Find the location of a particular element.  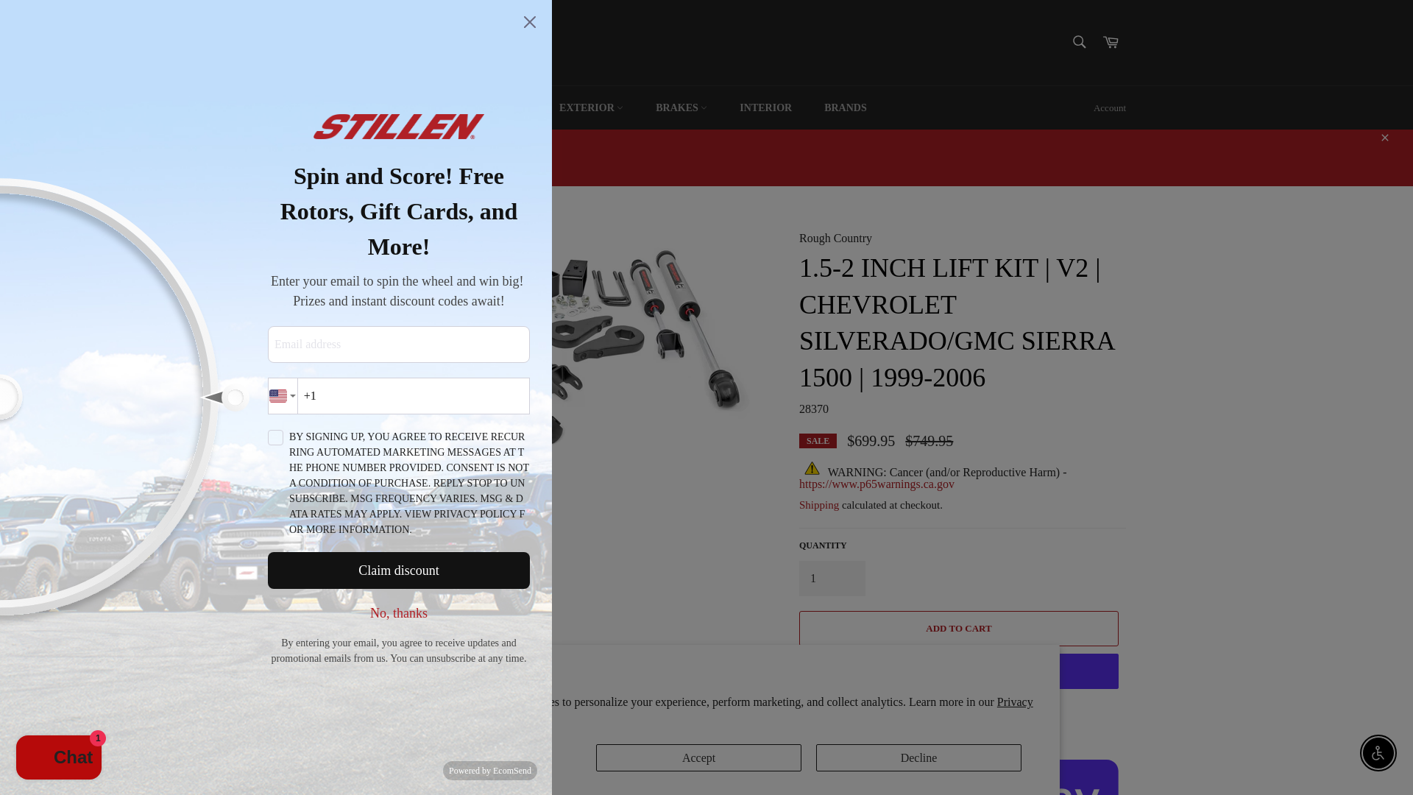

Manage preferences is located at coordinates (478, 757).